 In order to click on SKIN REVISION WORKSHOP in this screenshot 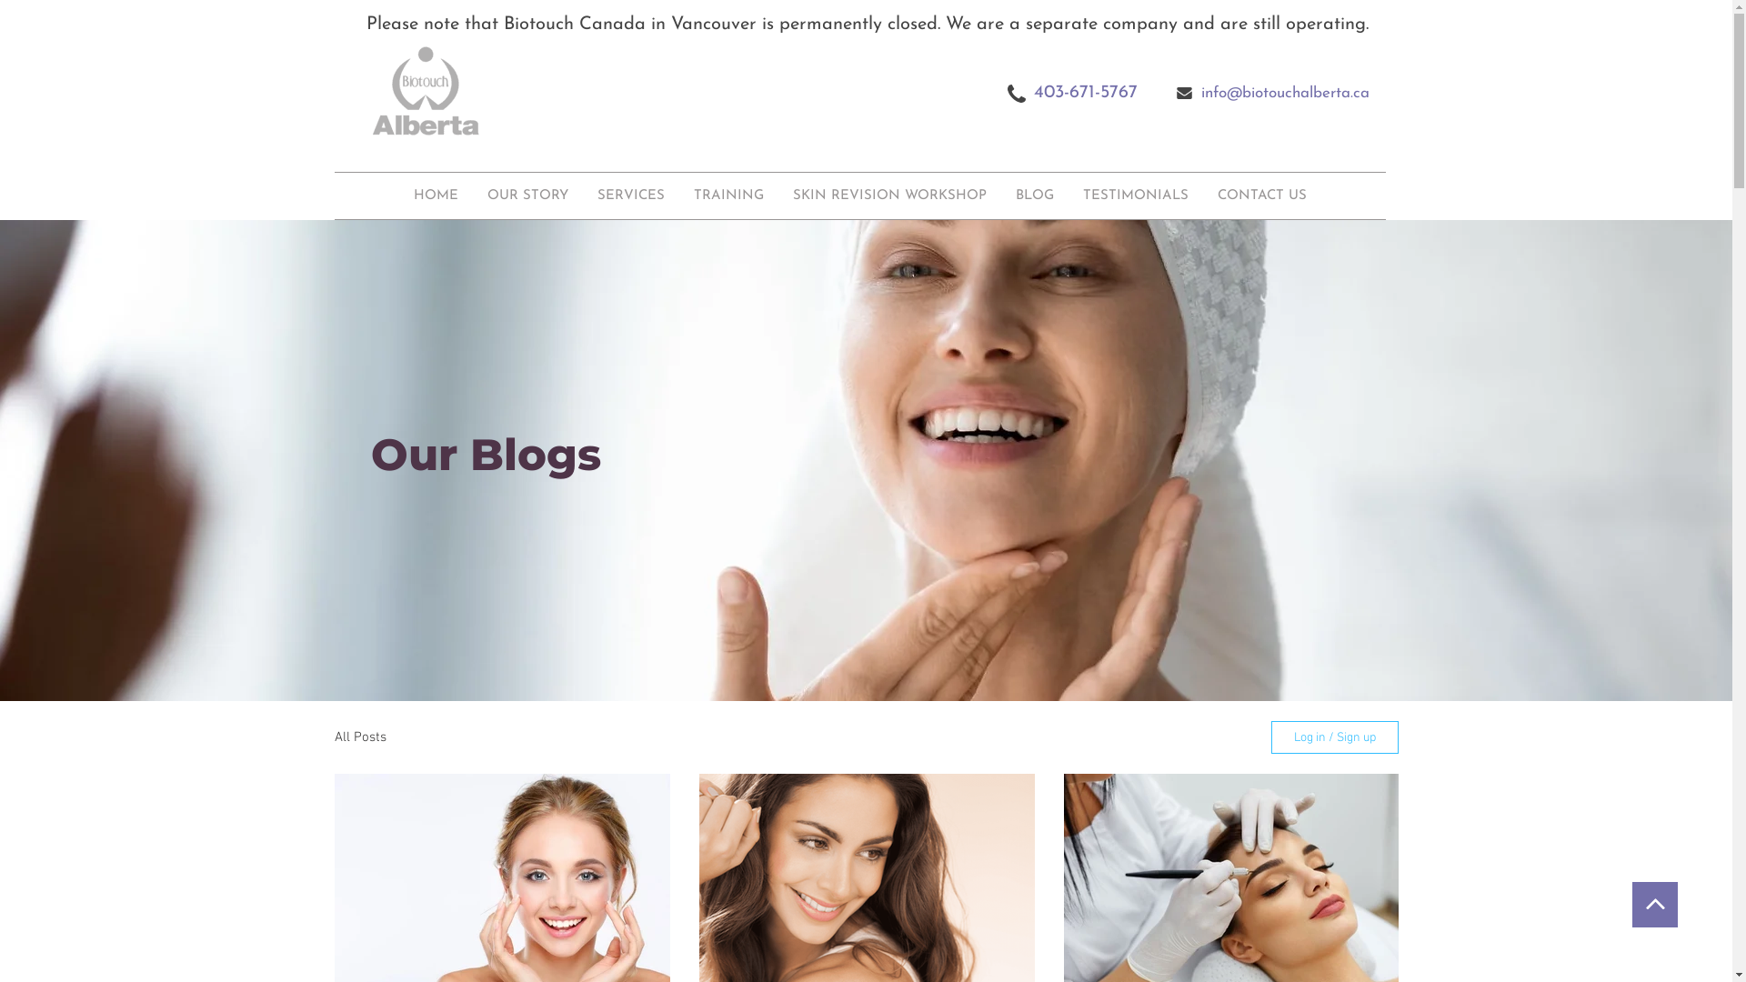, I will do `click(889, 196)`.